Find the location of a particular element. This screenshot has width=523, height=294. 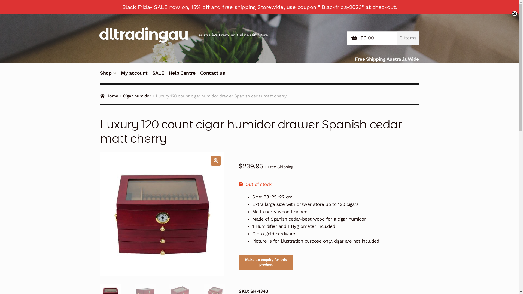

My account is located at coordinates (135, 76).